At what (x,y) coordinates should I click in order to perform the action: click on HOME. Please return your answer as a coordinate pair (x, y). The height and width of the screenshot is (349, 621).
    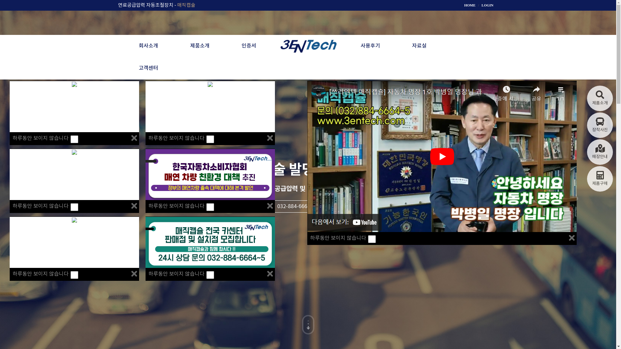
    Looking at the image, I should click on (470, 5).